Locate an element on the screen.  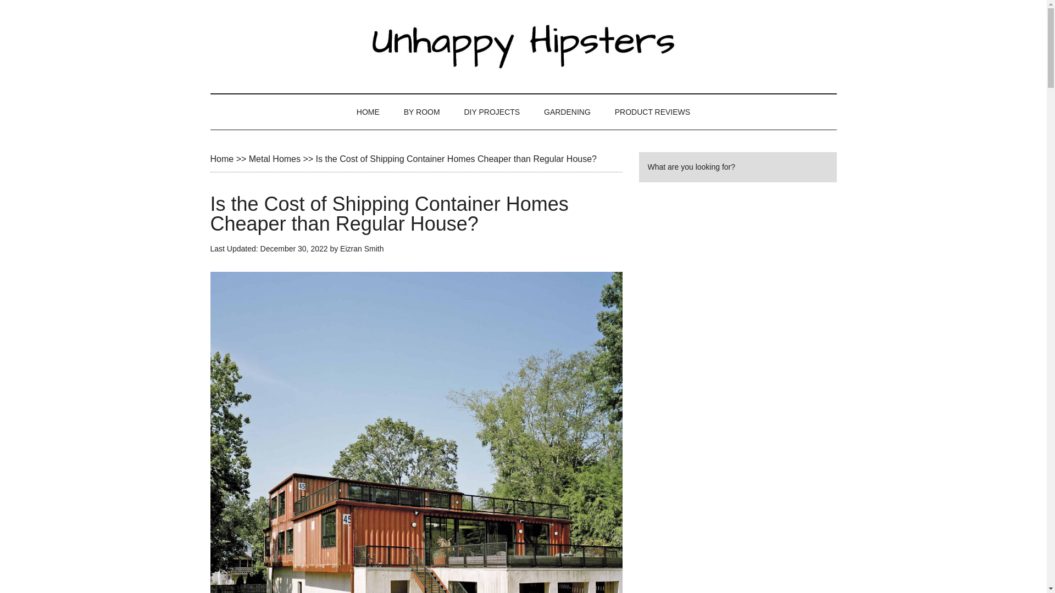
Metal Homes is located at coordinates (275, 159).